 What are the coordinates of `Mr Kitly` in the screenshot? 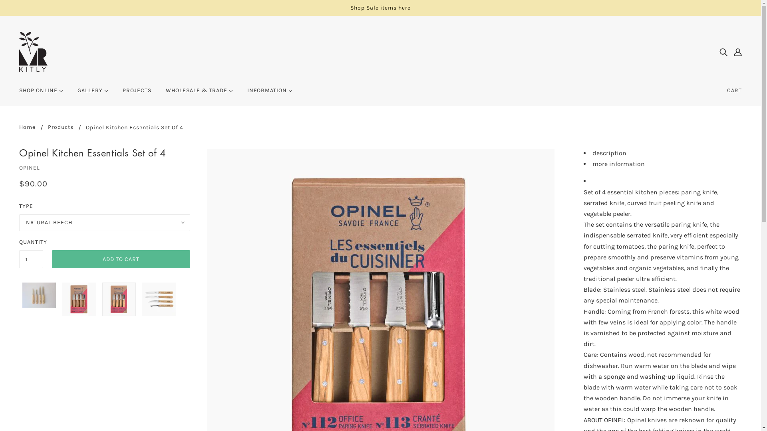 It's located at (34, 51).